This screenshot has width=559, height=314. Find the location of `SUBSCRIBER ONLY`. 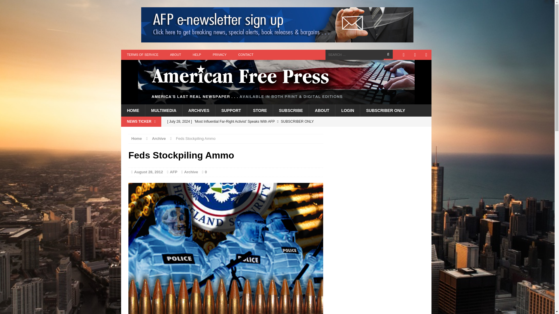

SUBSCRIBER ONLY is located at coordinates (385, 110).